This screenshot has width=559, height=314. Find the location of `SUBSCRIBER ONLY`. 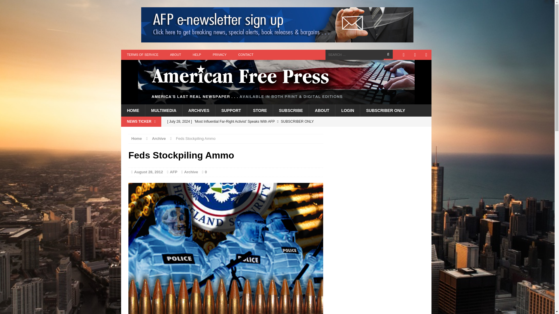

SUBSCRIBER ONLY is located at coordinates (385, 110).